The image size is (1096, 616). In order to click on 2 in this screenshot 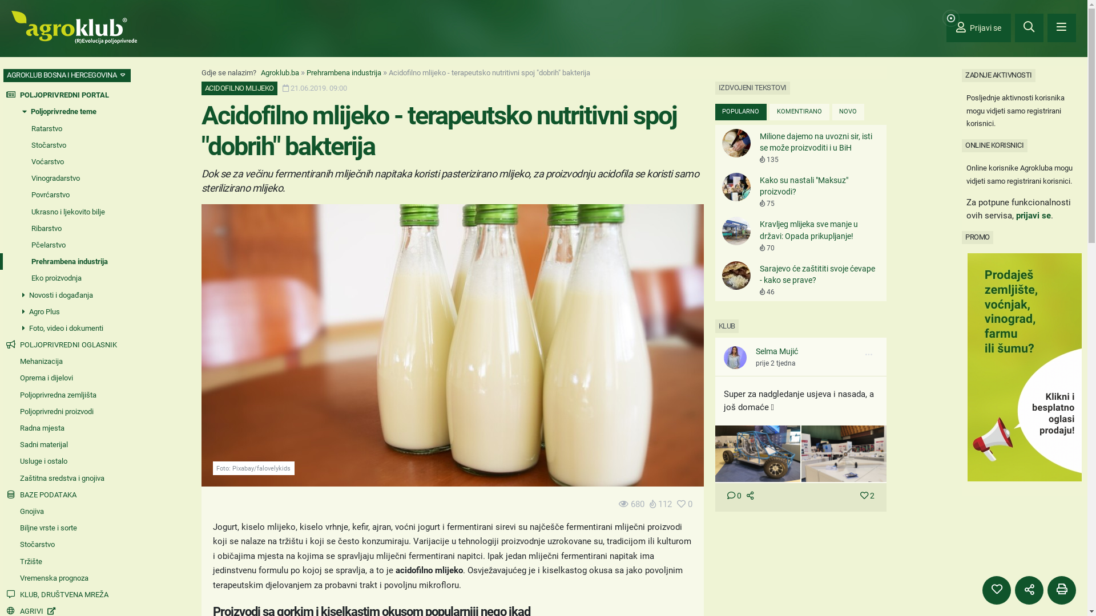, I will do `click(868, 496)`.